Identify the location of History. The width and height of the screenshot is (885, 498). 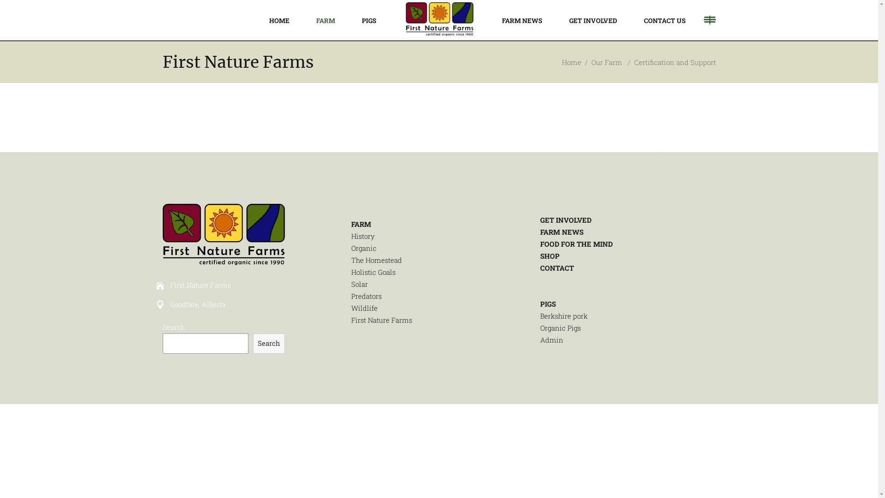
(363, 236).